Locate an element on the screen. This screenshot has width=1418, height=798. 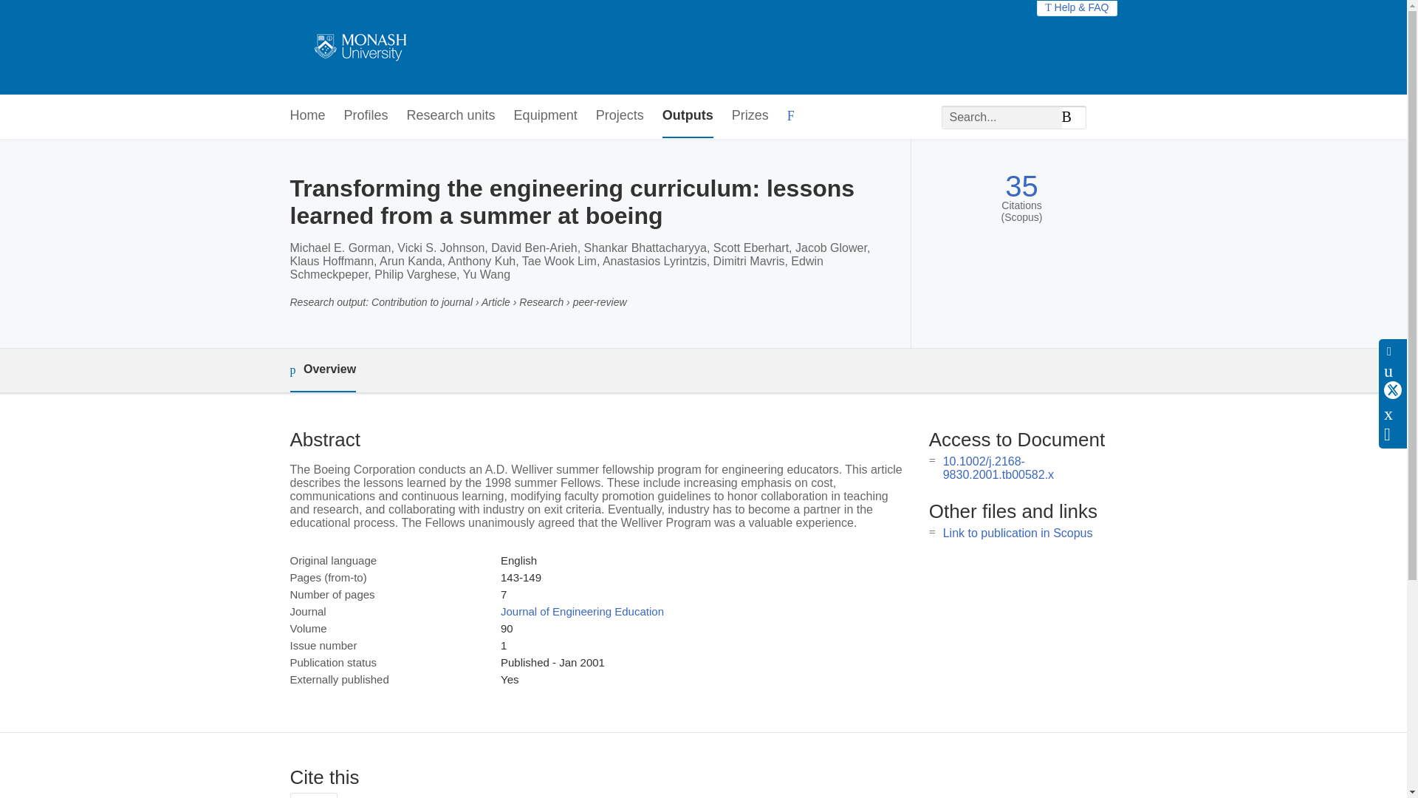
Profiles is located at coordinates (366, 116).